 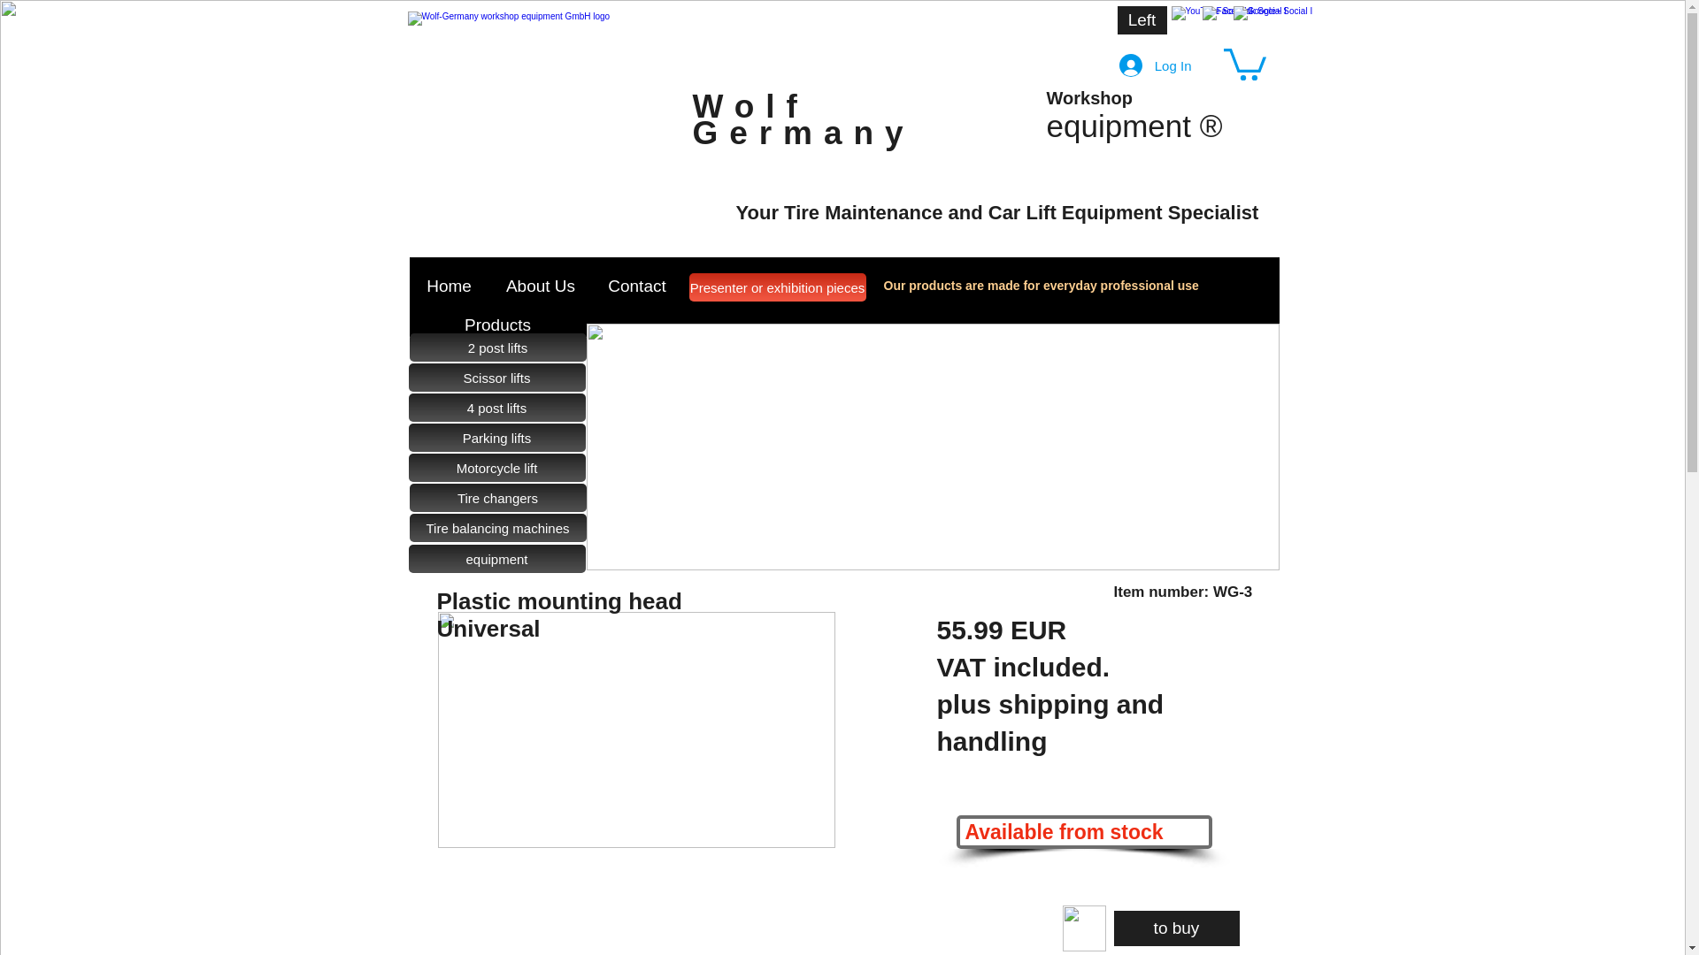 What do you see at coordinates (1141, 19) in the screenshot?
I see `Left` at bounding box center [1141, 19].